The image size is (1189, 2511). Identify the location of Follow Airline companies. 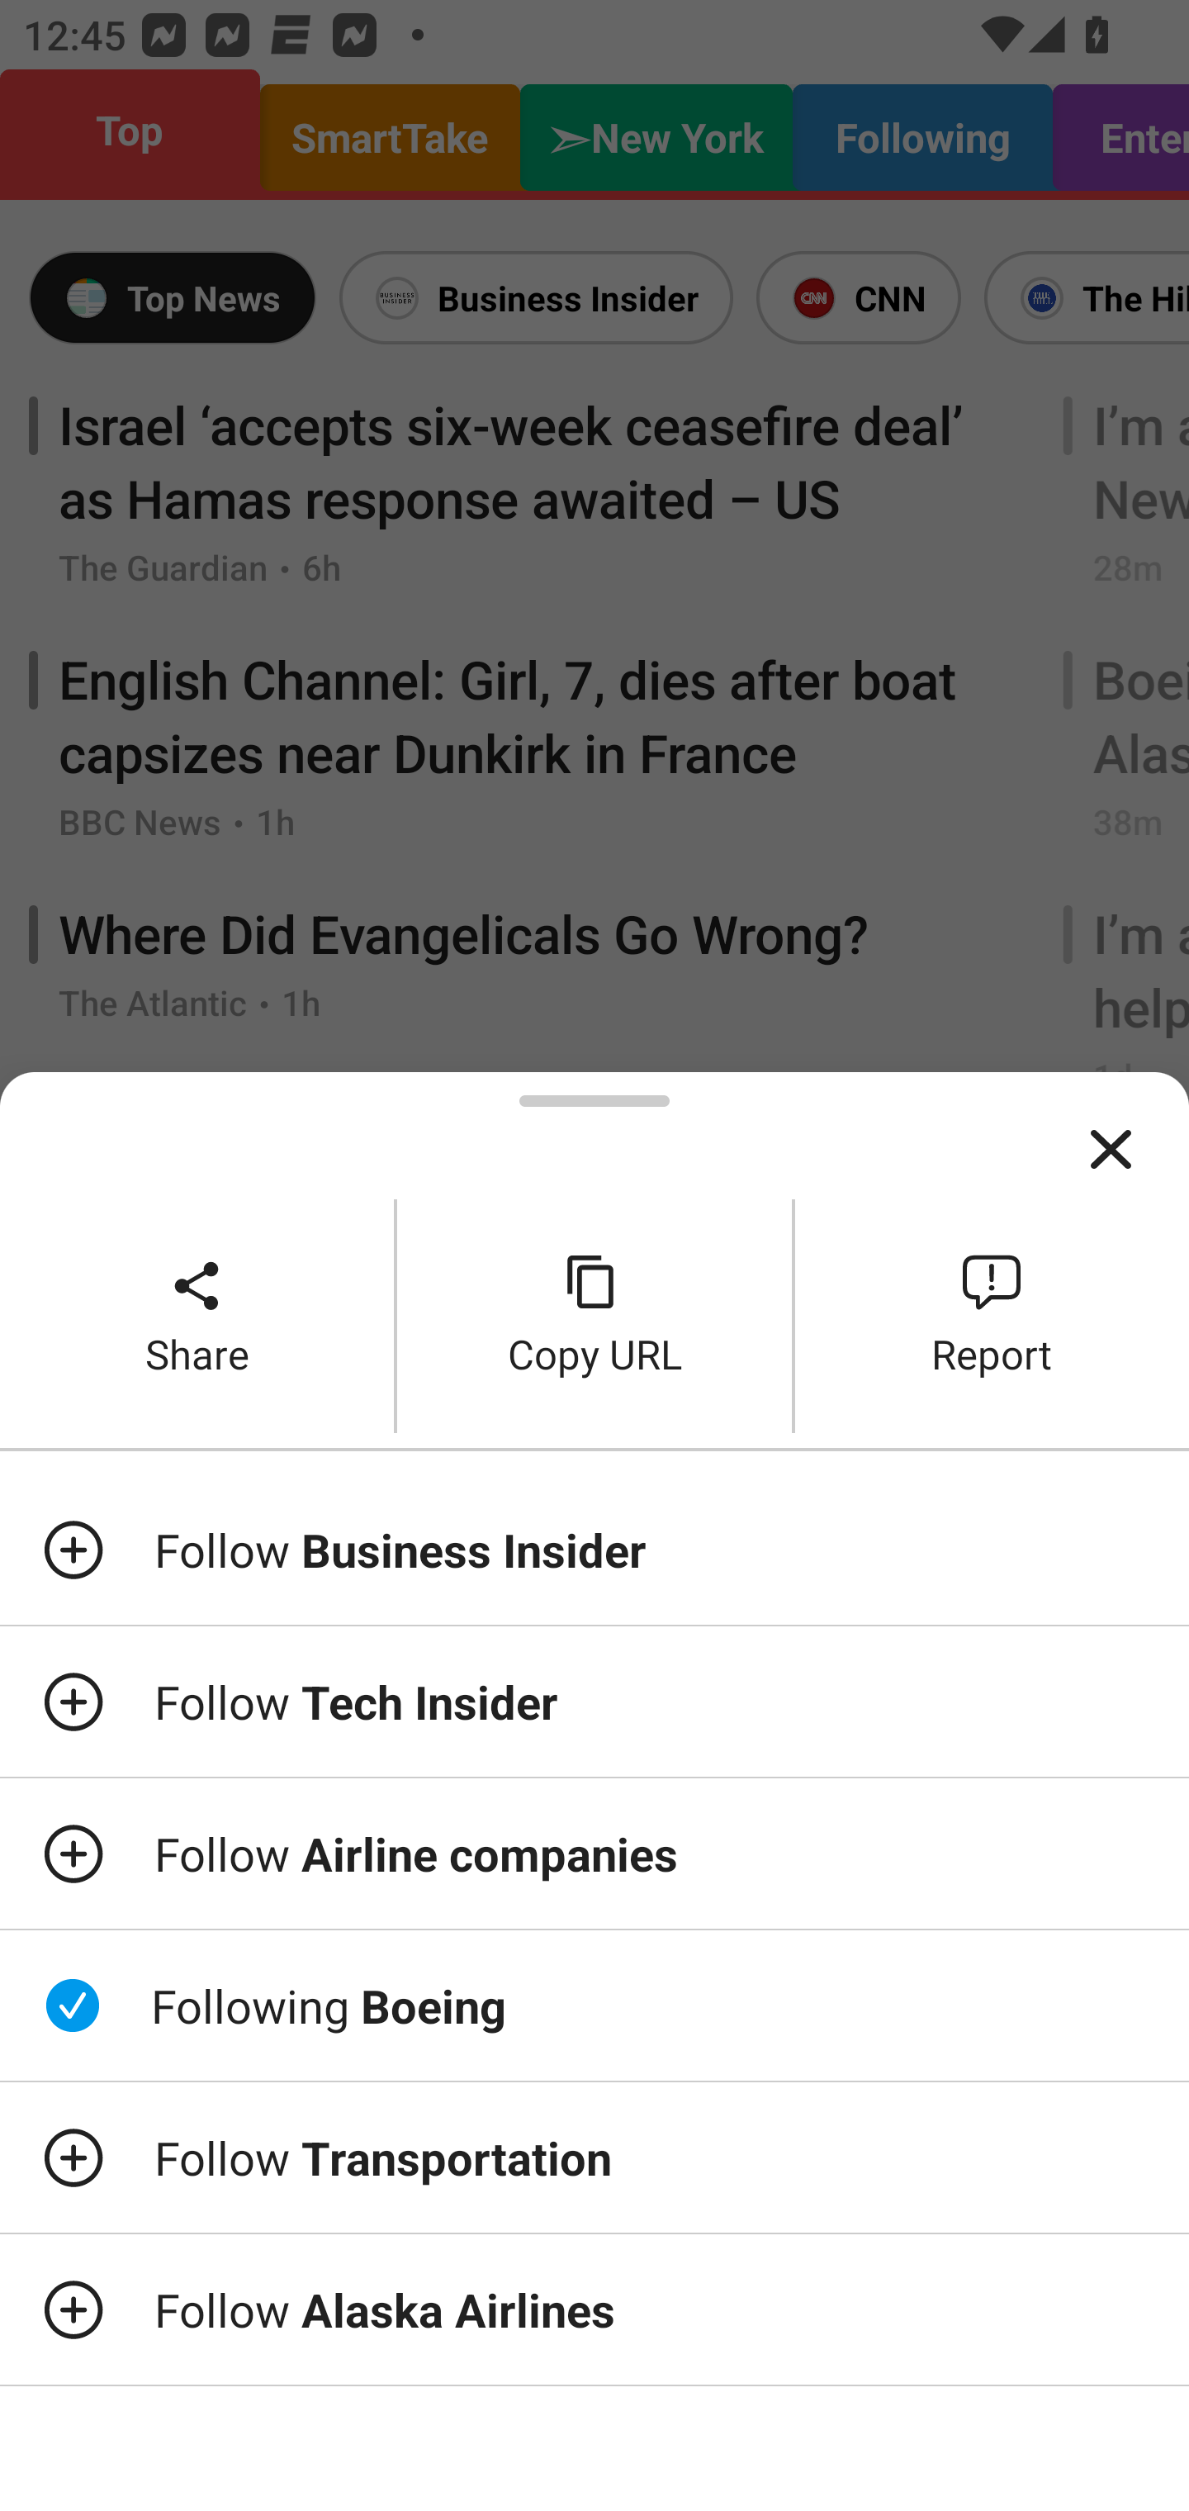
(594, 1853).